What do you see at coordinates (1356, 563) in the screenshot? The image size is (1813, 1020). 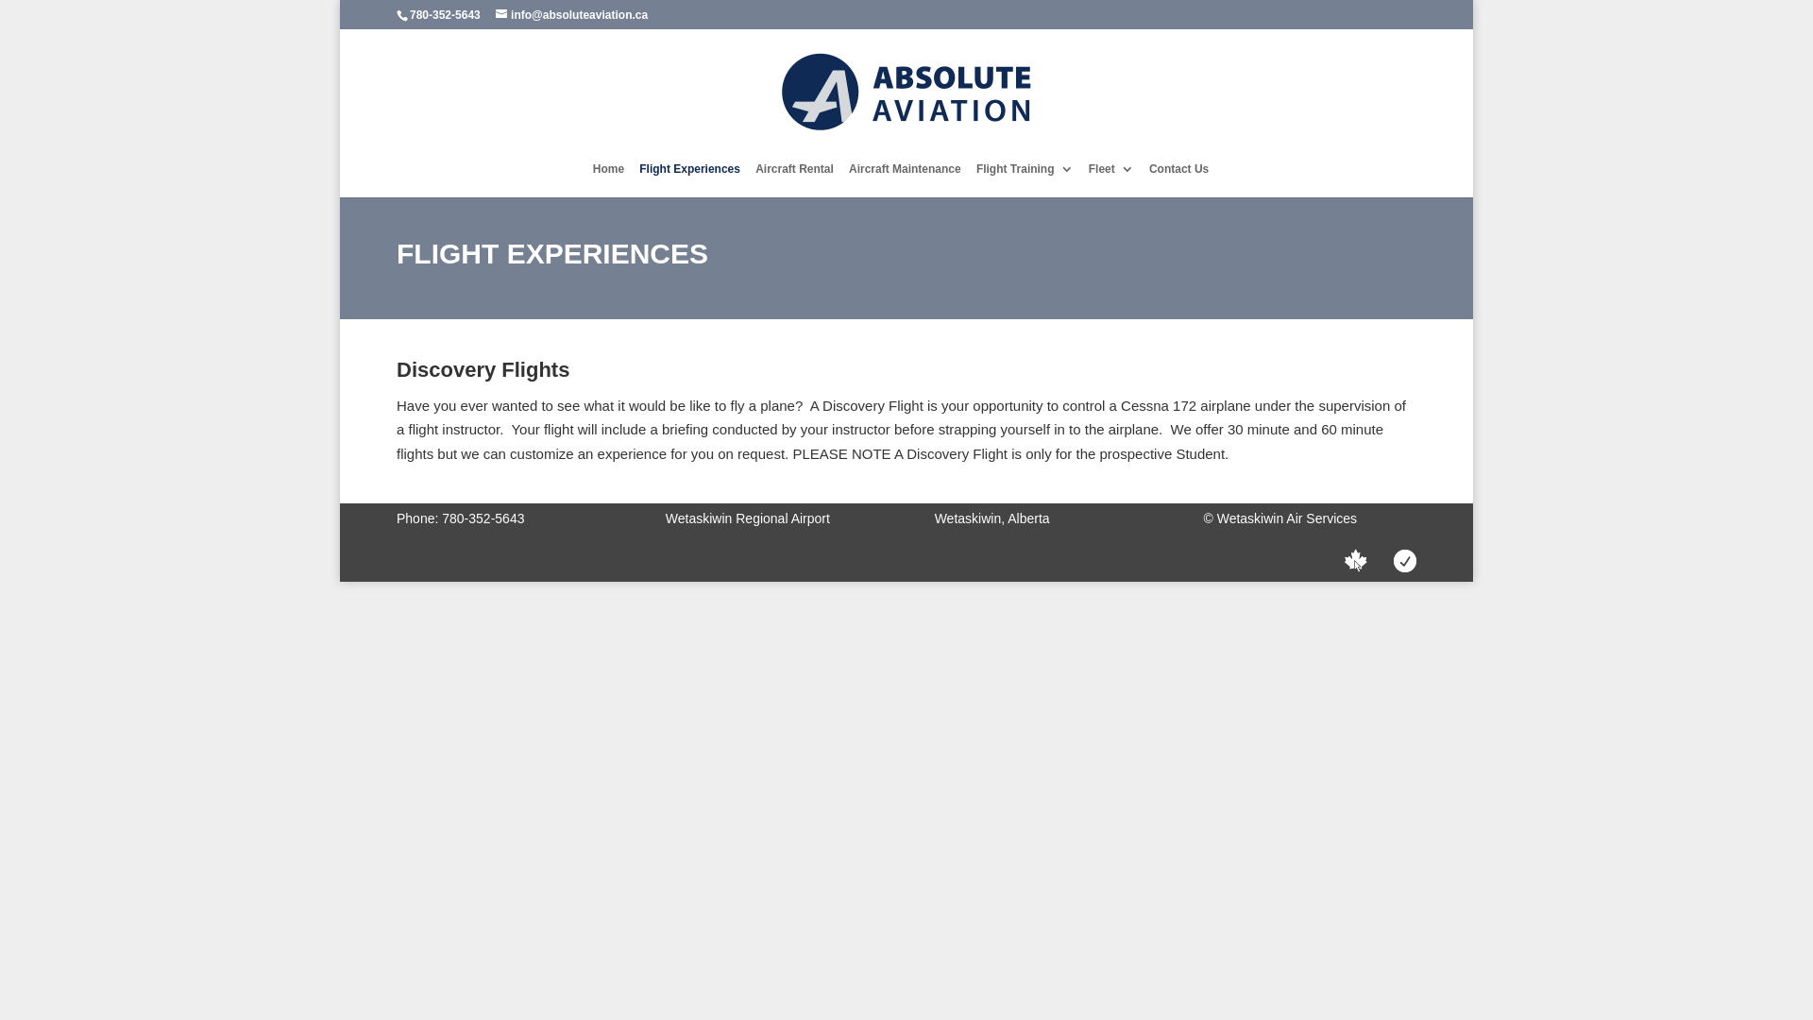 I see `Websites.ca Directory` at bounding box center [1356, 563].